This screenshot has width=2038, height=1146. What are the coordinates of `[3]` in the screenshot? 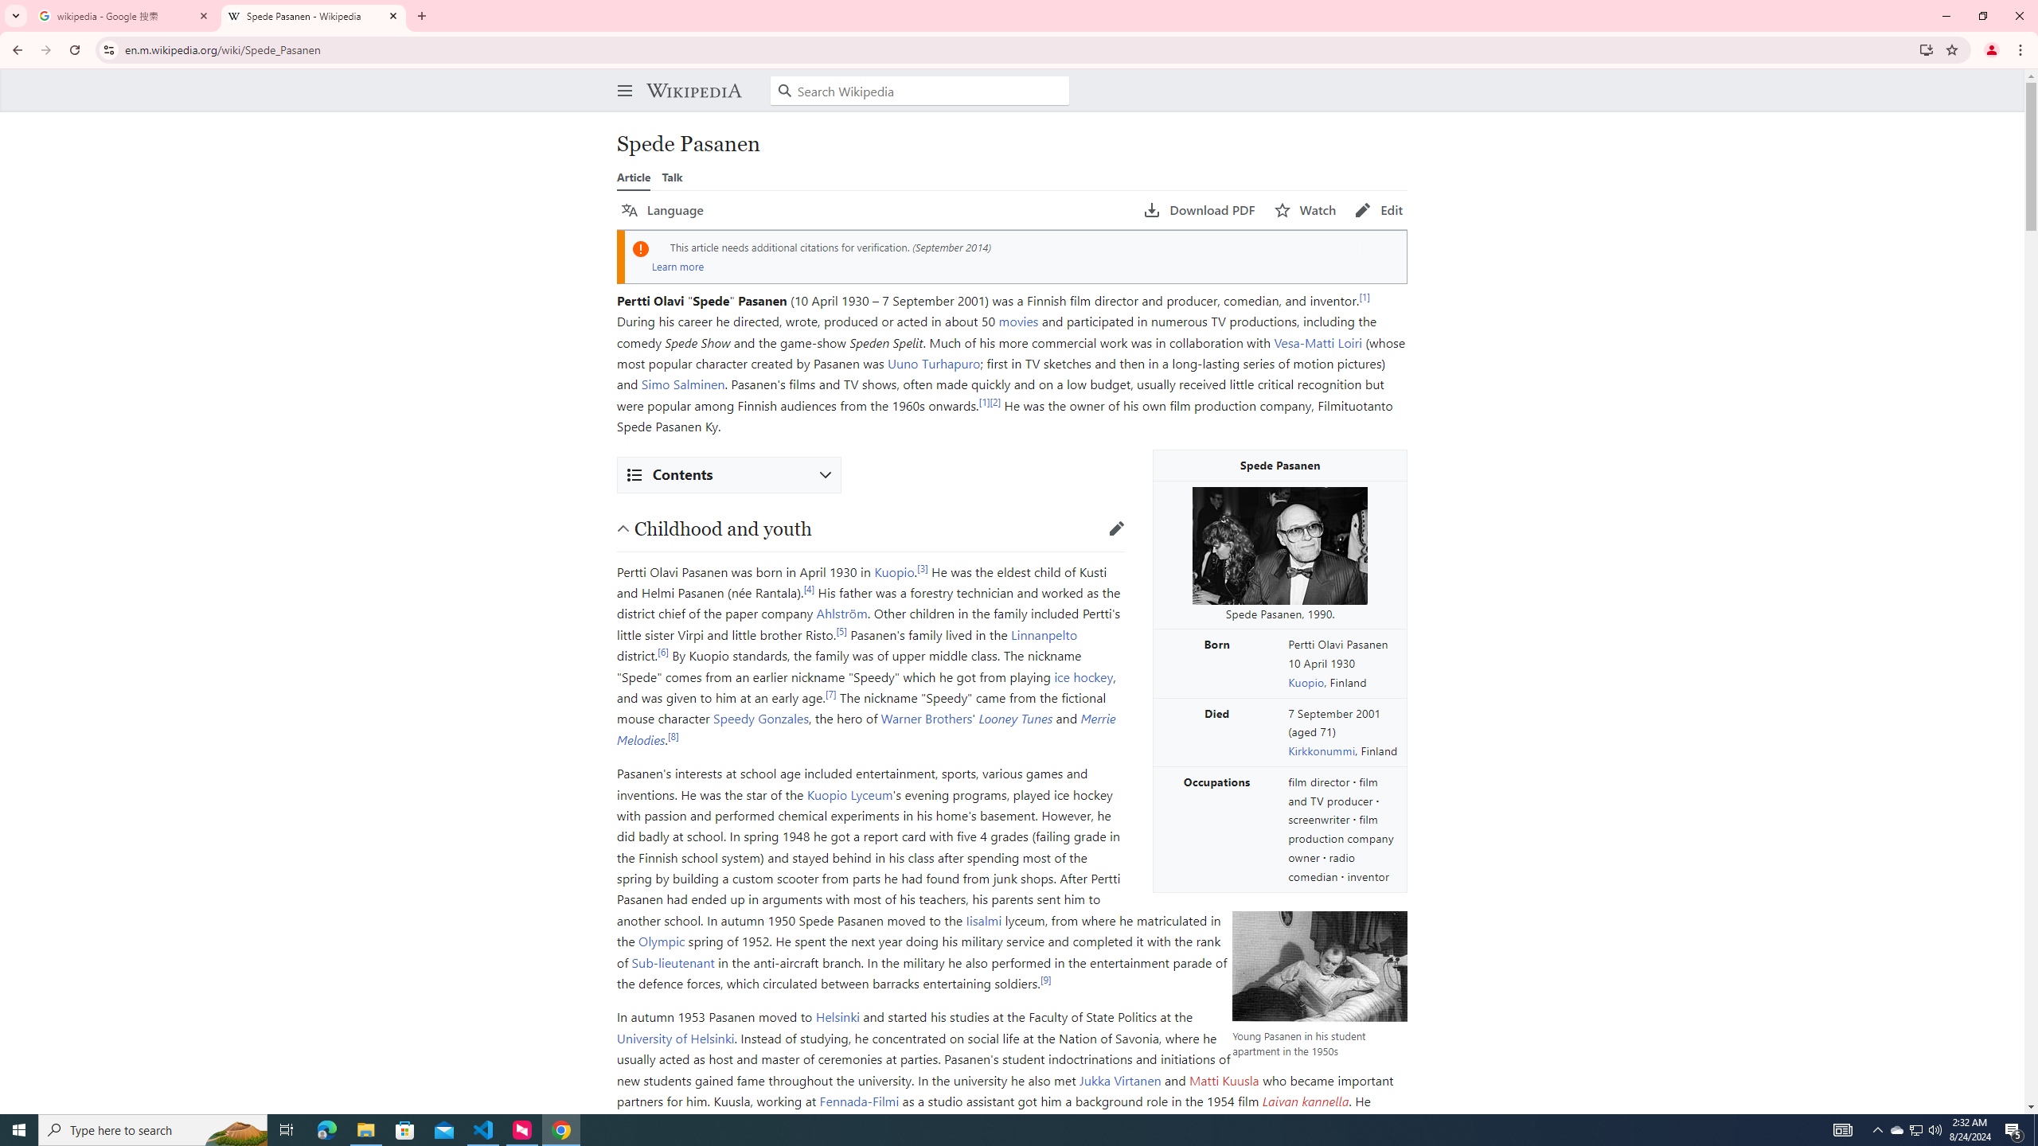 It's located at (922, 567).